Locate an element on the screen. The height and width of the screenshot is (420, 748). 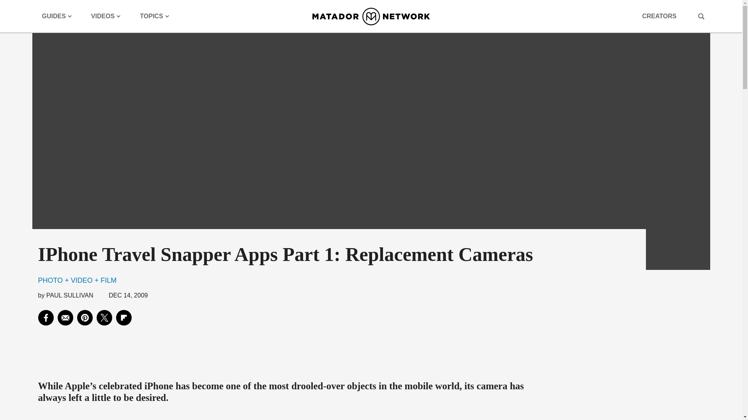
VIDEOS is located at coordinates (106, 16).